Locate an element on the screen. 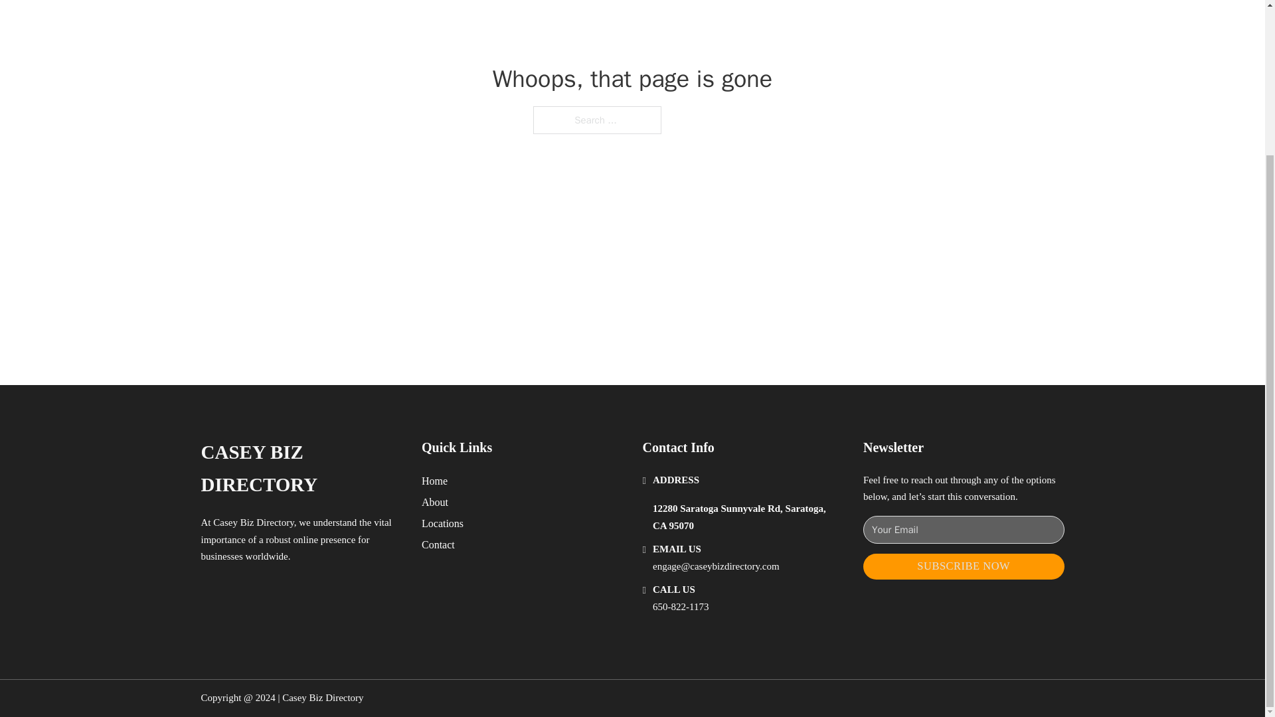 The image size is (1275, 717). 650-822-1173 is located at coordinates (681, 607).